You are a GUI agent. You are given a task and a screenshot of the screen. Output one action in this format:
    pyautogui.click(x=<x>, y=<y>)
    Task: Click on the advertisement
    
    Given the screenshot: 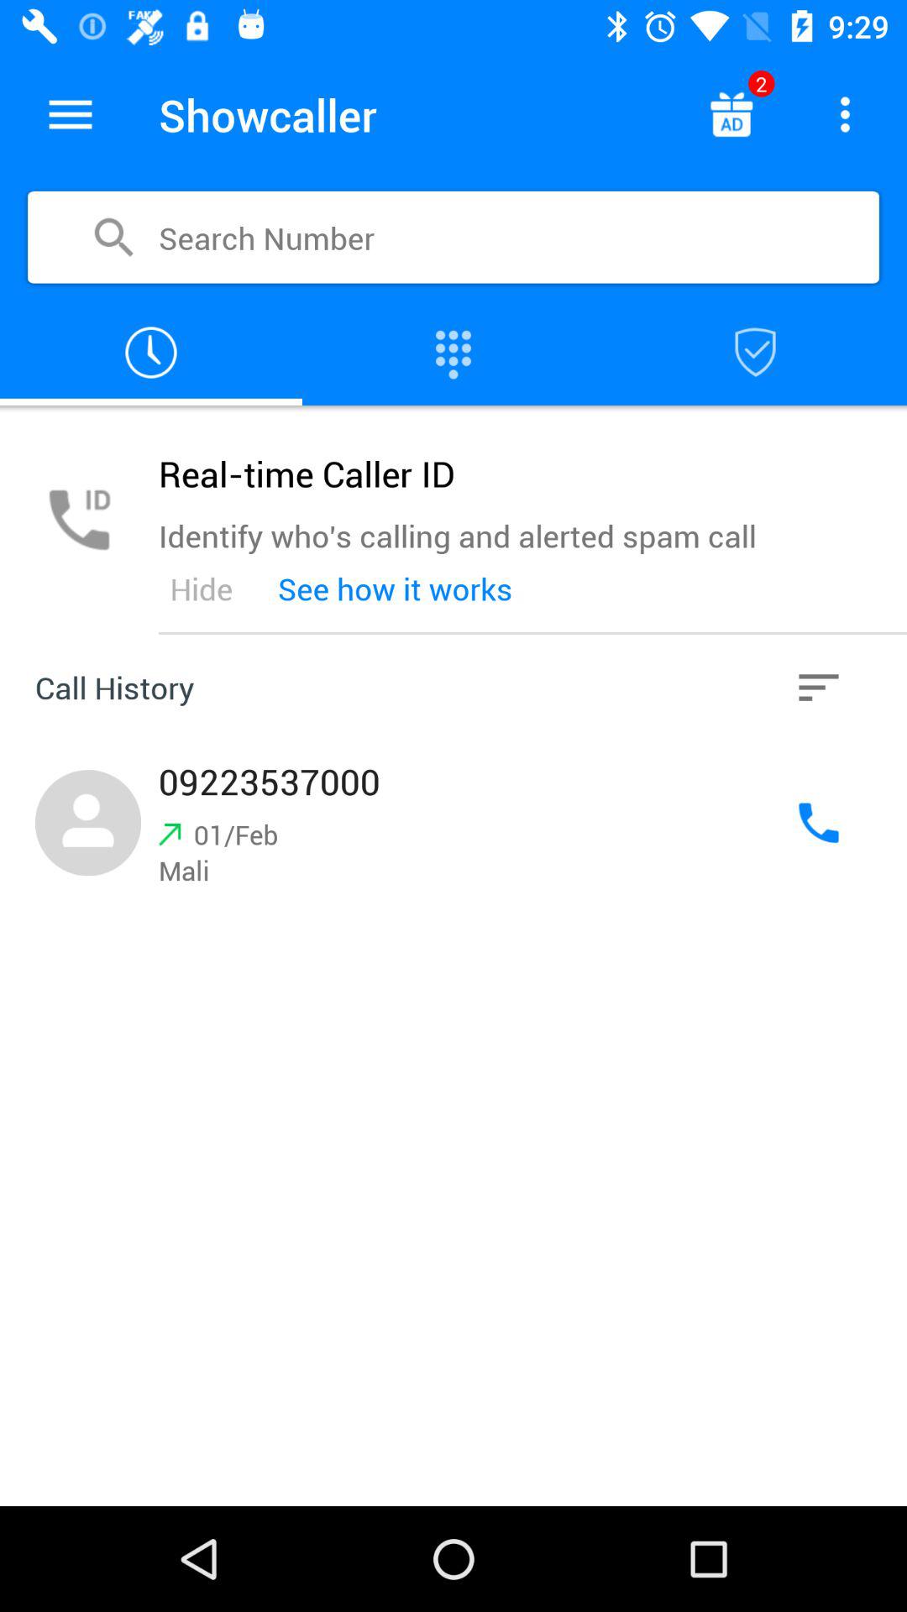 What is the action you would take?
    pyautogui.click(x=731, y=114)
    